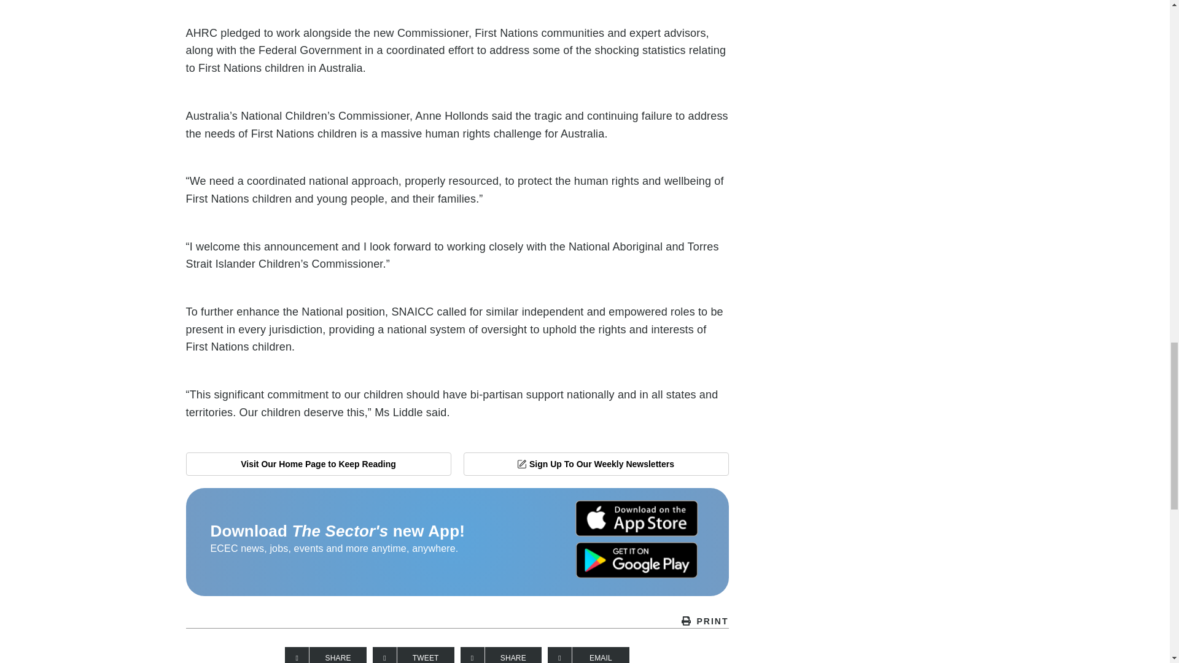 This screenshot has width=1179, height=663. Describe the element at coordinates (413, 655) in the screenshot. I see `TWEET` at that location.